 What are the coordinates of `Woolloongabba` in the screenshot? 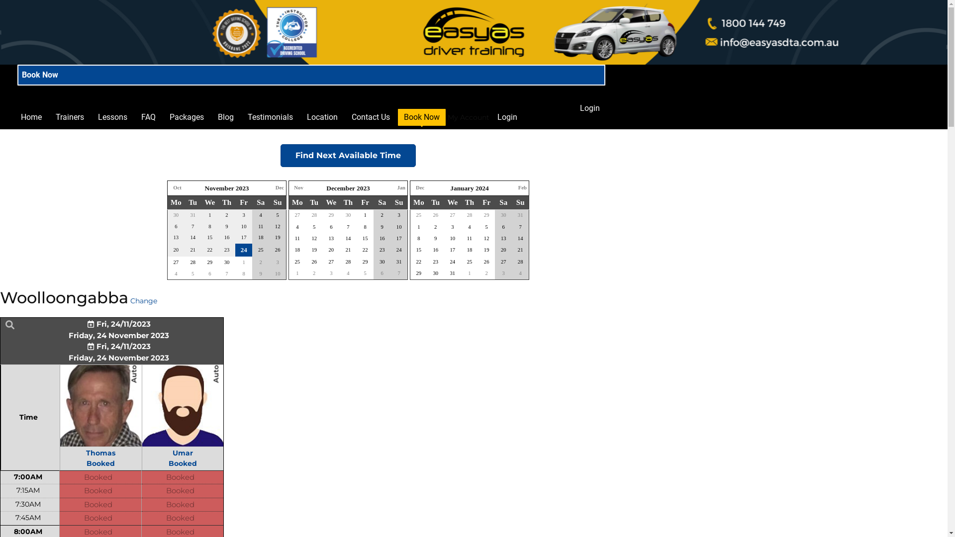 It's located at (64, 297).